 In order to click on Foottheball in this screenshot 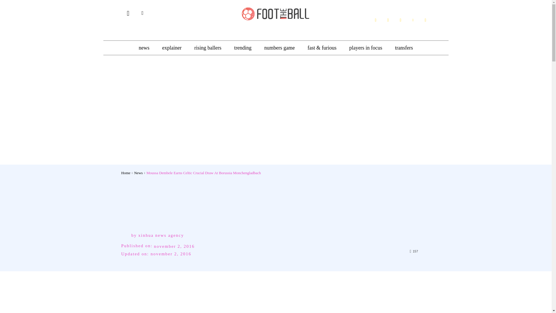, I will do `click(276, 13)`.